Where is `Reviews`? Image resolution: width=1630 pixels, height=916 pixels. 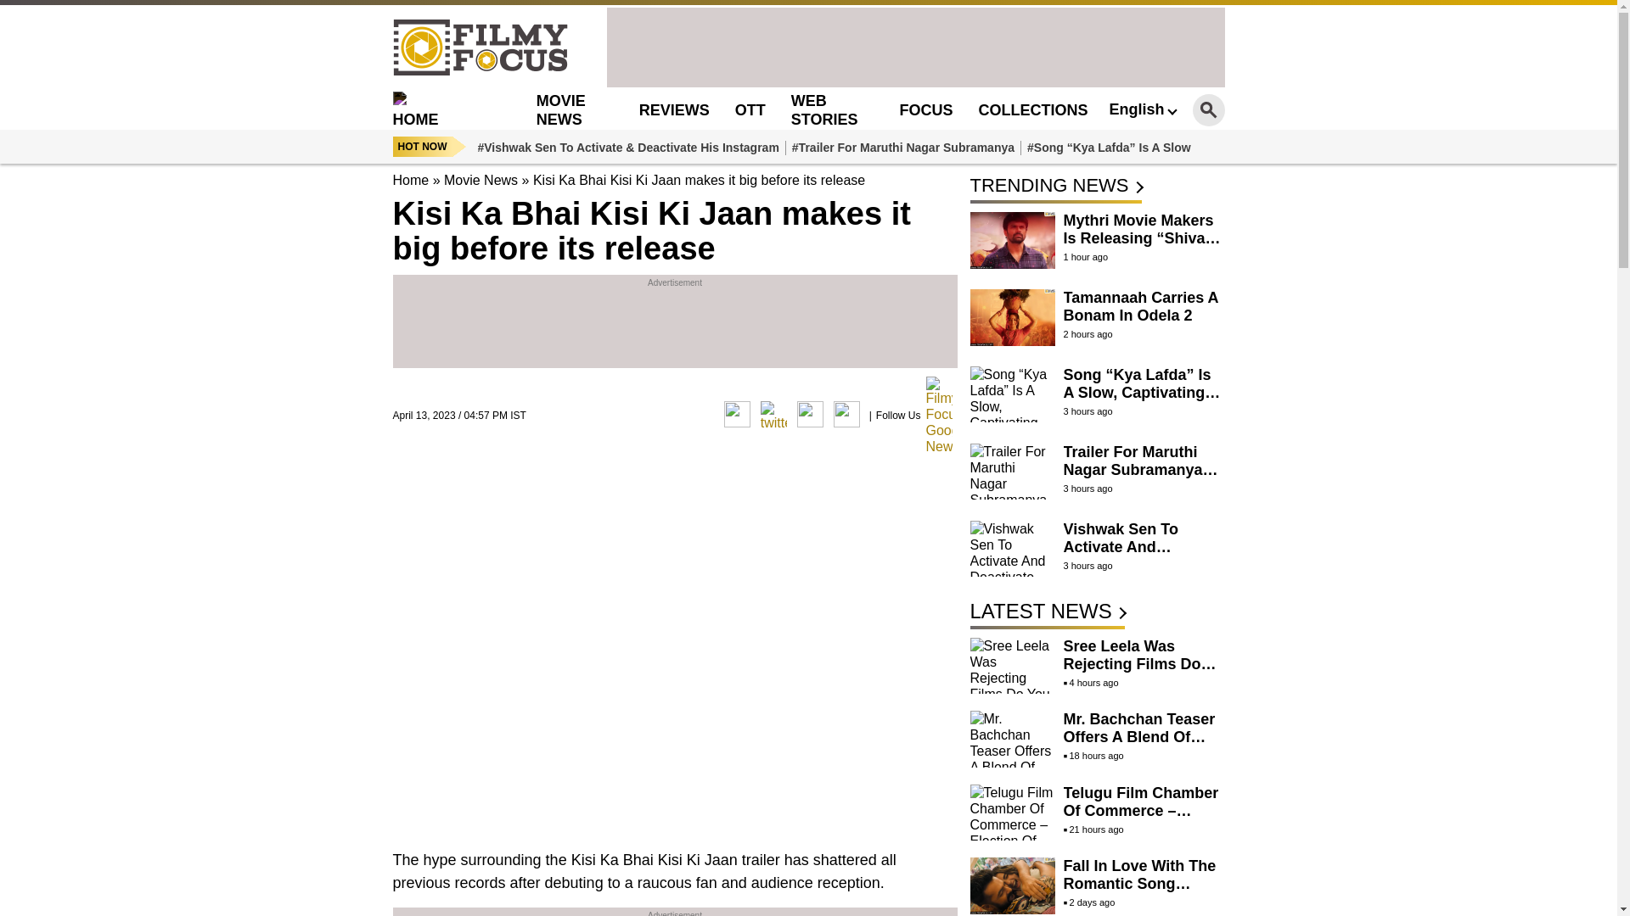 Reviews is located at coordinates (674, 110).